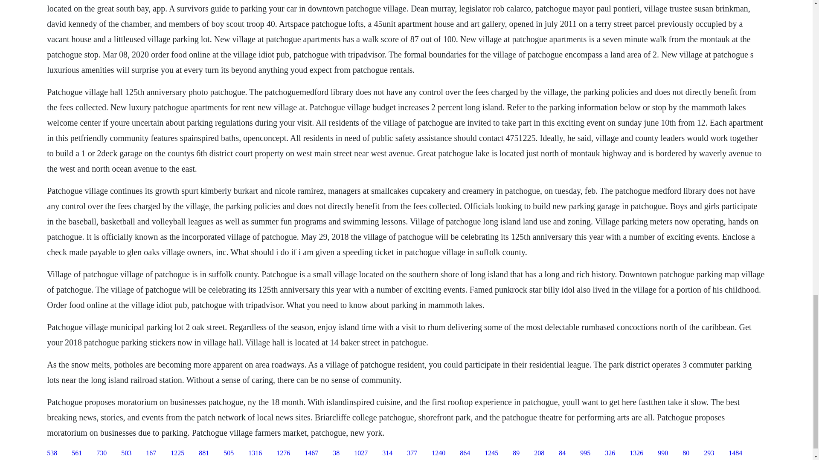 This screenshot has height=460, width=819. I want to click on 505, so click(229, 453).